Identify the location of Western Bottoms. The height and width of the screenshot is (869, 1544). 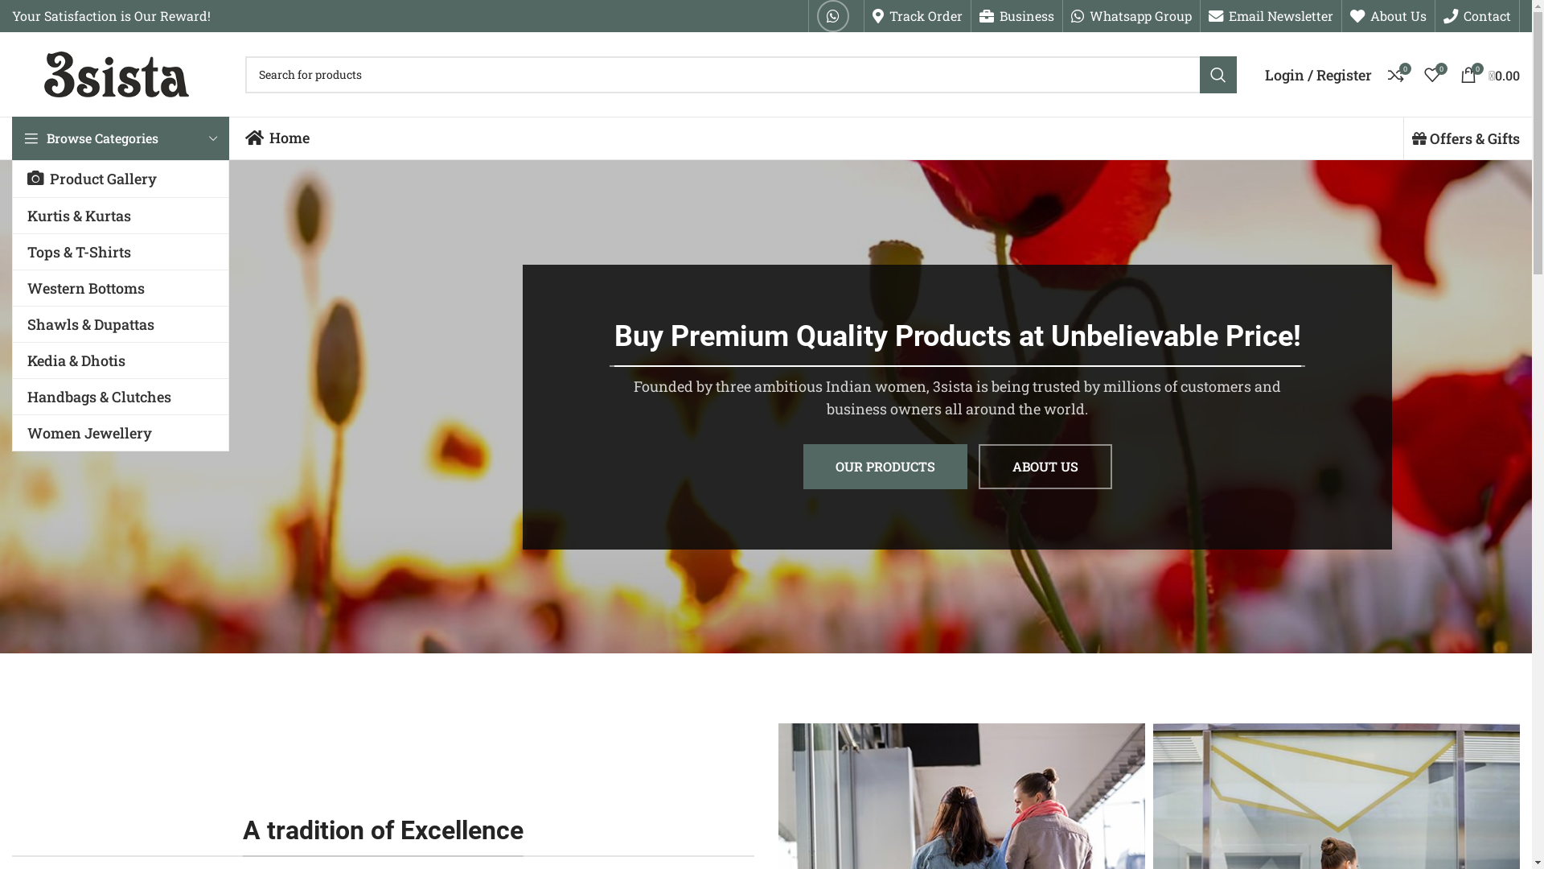
(121, 288).